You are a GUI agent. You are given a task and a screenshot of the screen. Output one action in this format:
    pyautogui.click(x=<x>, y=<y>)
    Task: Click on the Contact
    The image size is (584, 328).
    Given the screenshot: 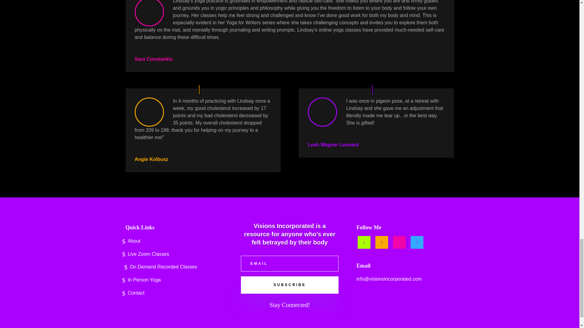 What is the action you would take?
    pyautogui.click(x=174, y=294)
    